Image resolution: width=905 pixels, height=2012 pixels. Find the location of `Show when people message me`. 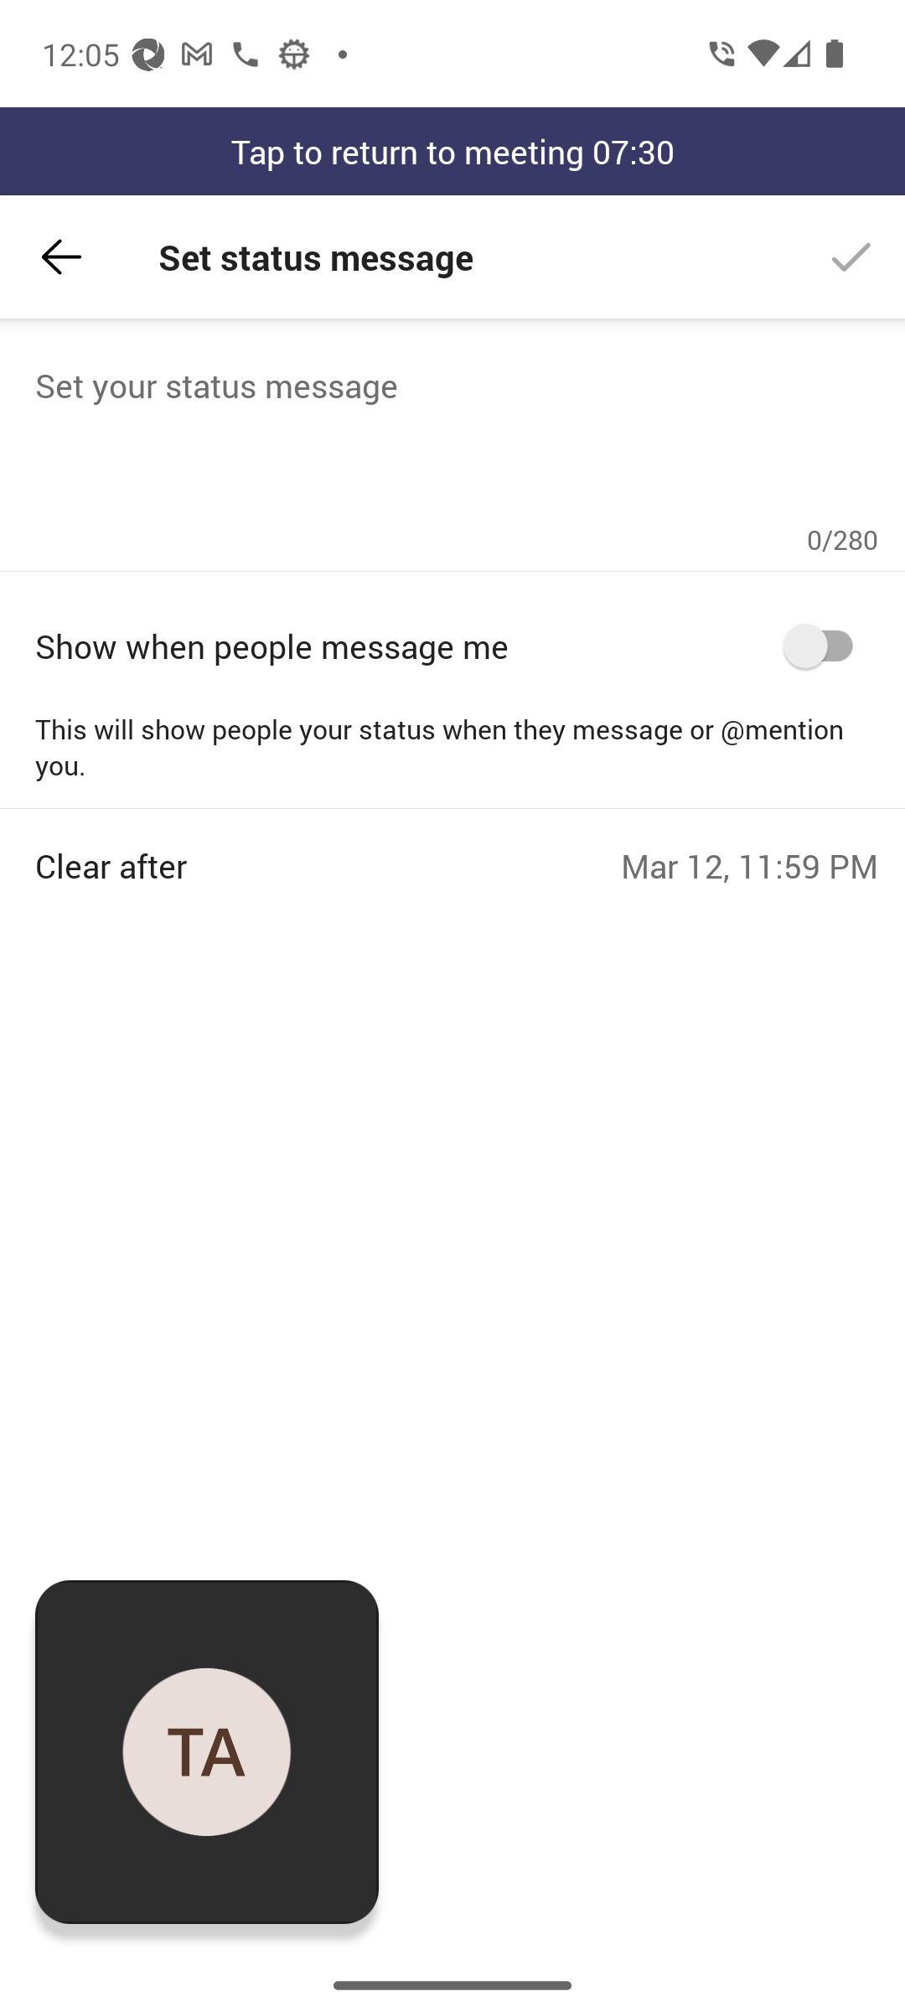

Show when people message me is located at coordinates (456, 646).